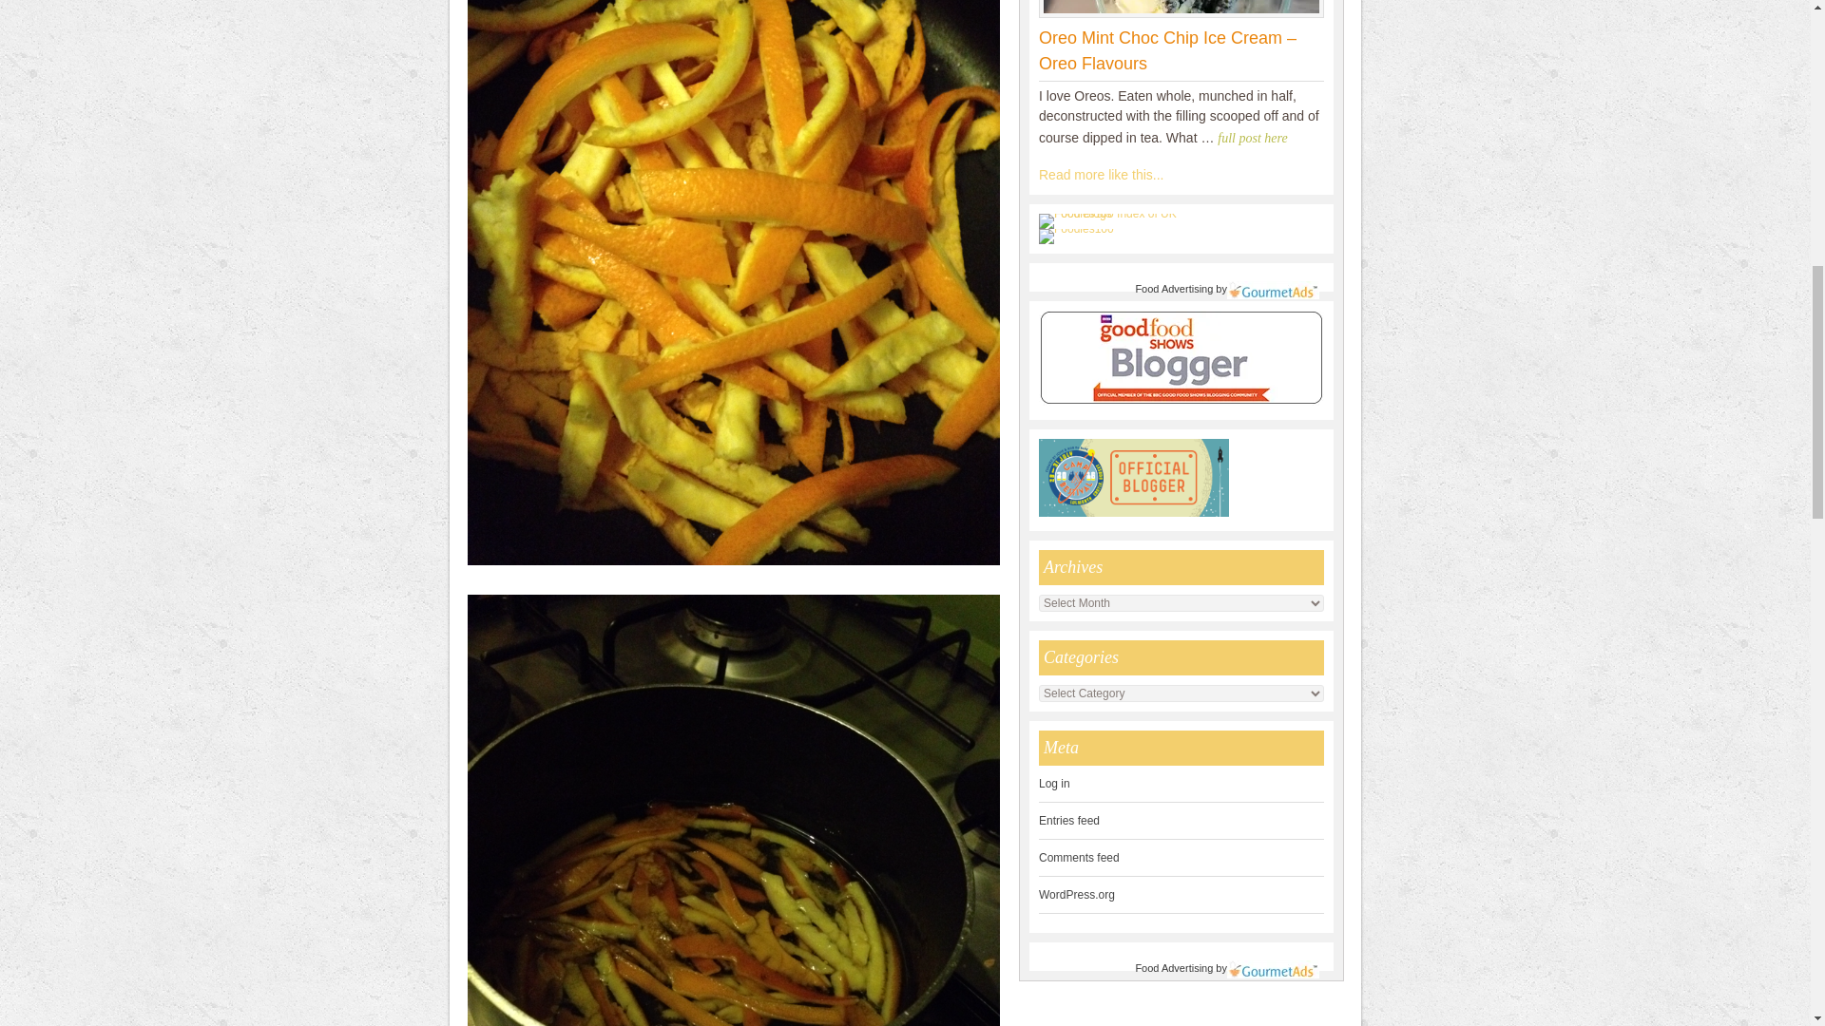 Image resolution: width=1825 pixels, height=1026 pixels. What do you see at coordinates (1076, 236) in the screenshot?
I see `Foodies100` at bounding box center [1076, 236].